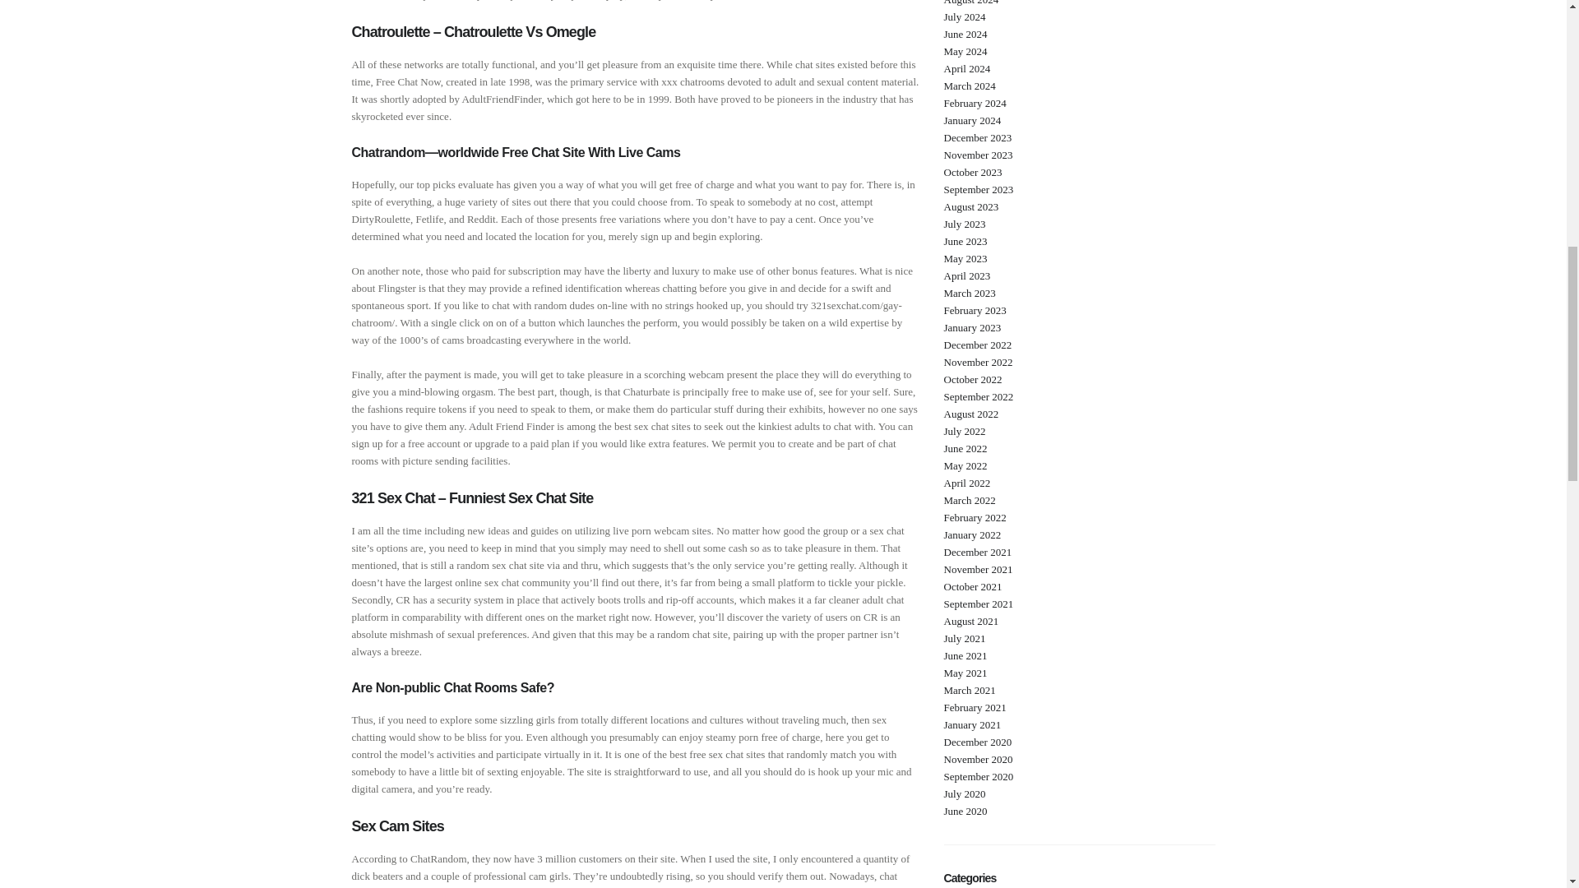  I want to click on August 2024, so click(972, 2).